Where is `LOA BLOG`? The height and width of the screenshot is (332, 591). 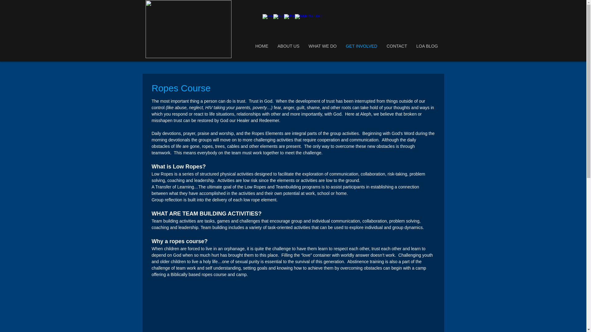 LOA BLOG is located at coordinates (427, 46).